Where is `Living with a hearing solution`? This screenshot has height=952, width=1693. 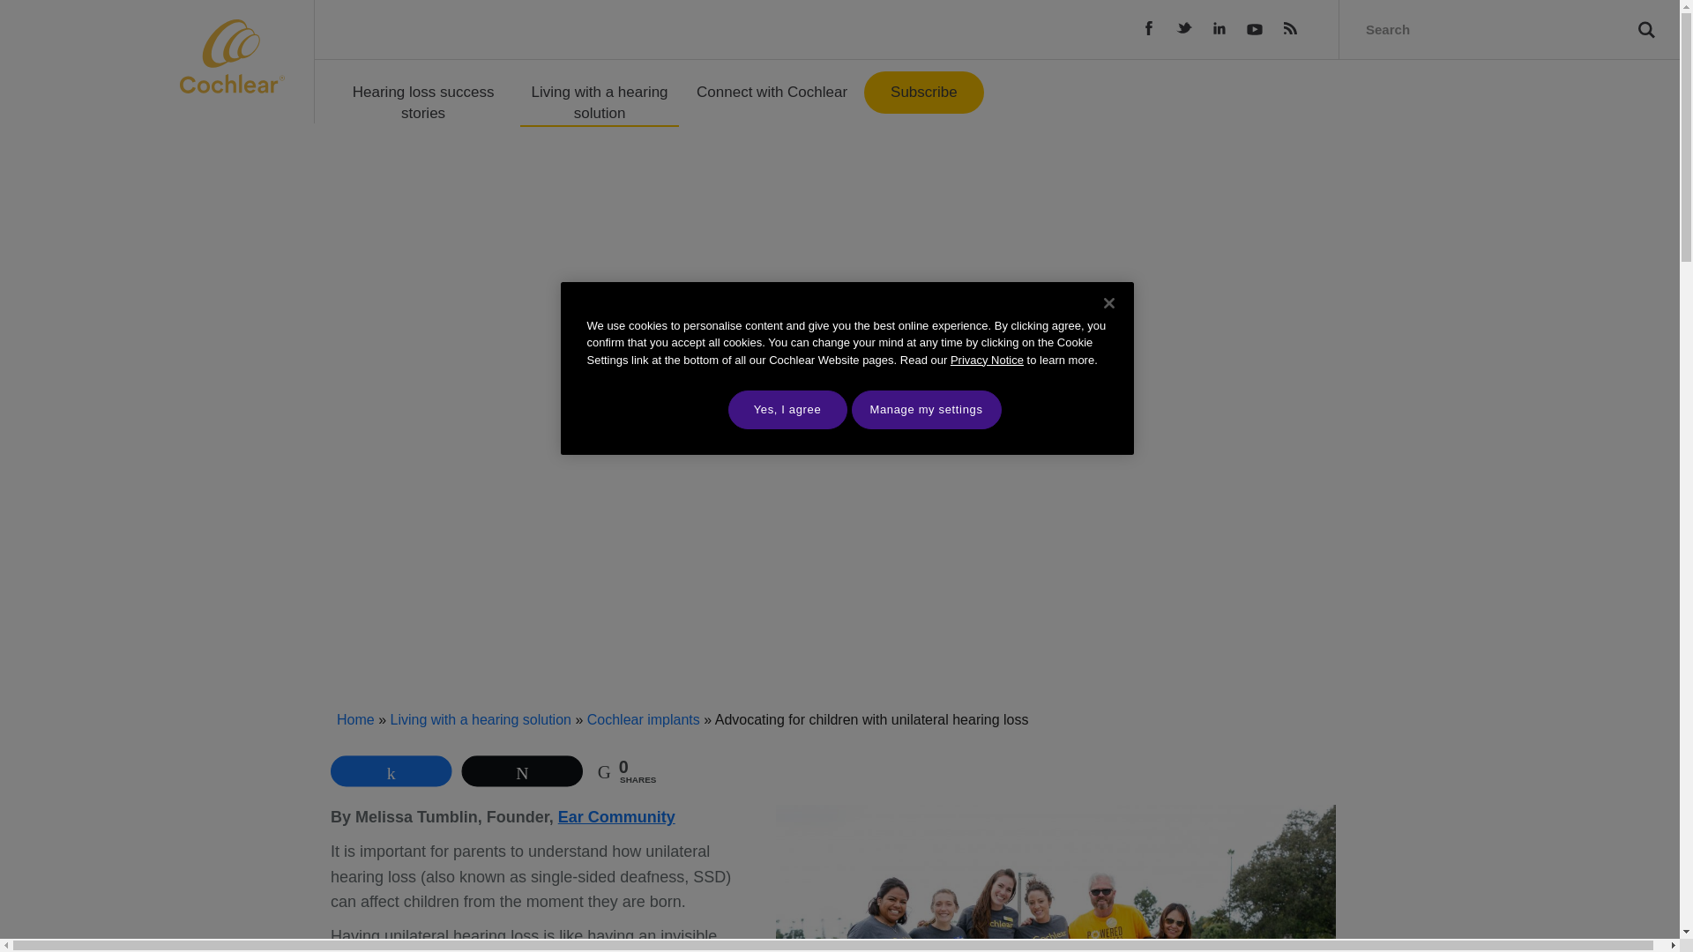 Living with a hearing solution is located at coordinates (480, 719).